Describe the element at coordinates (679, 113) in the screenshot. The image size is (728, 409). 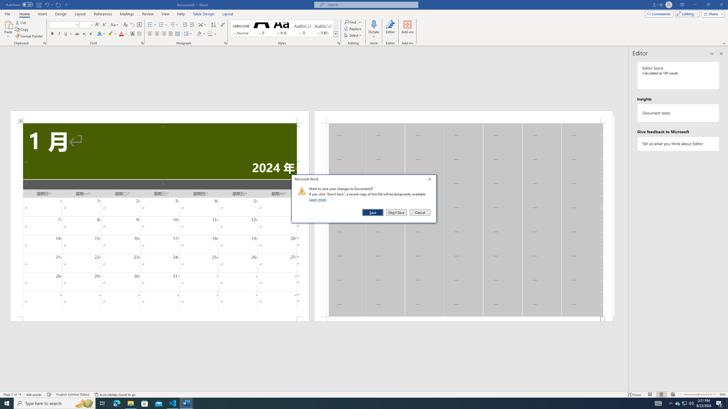
I see `Document statistics` at that location.